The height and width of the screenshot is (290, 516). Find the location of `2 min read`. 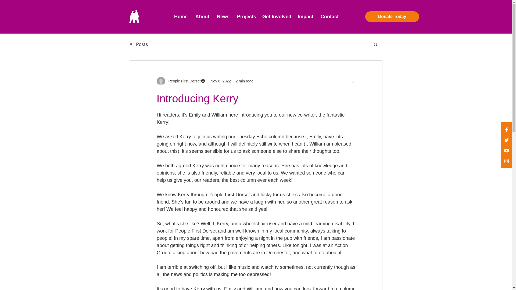

2 min read is located at coordinates (245, 81).